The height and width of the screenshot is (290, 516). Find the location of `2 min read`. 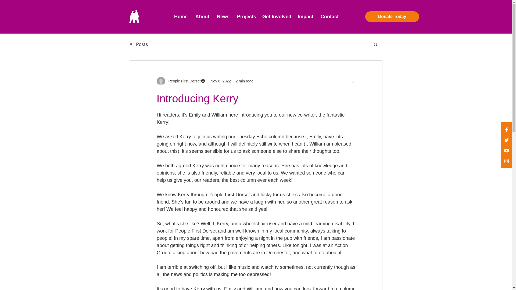

2 min read is located at coordinates (245, 81).